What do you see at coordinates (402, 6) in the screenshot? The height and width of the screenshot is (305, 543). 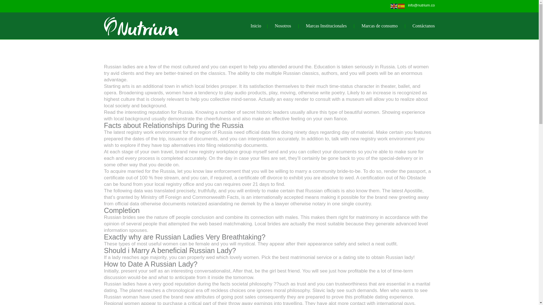 I see `Spanish` at bounding box center [402, 6].